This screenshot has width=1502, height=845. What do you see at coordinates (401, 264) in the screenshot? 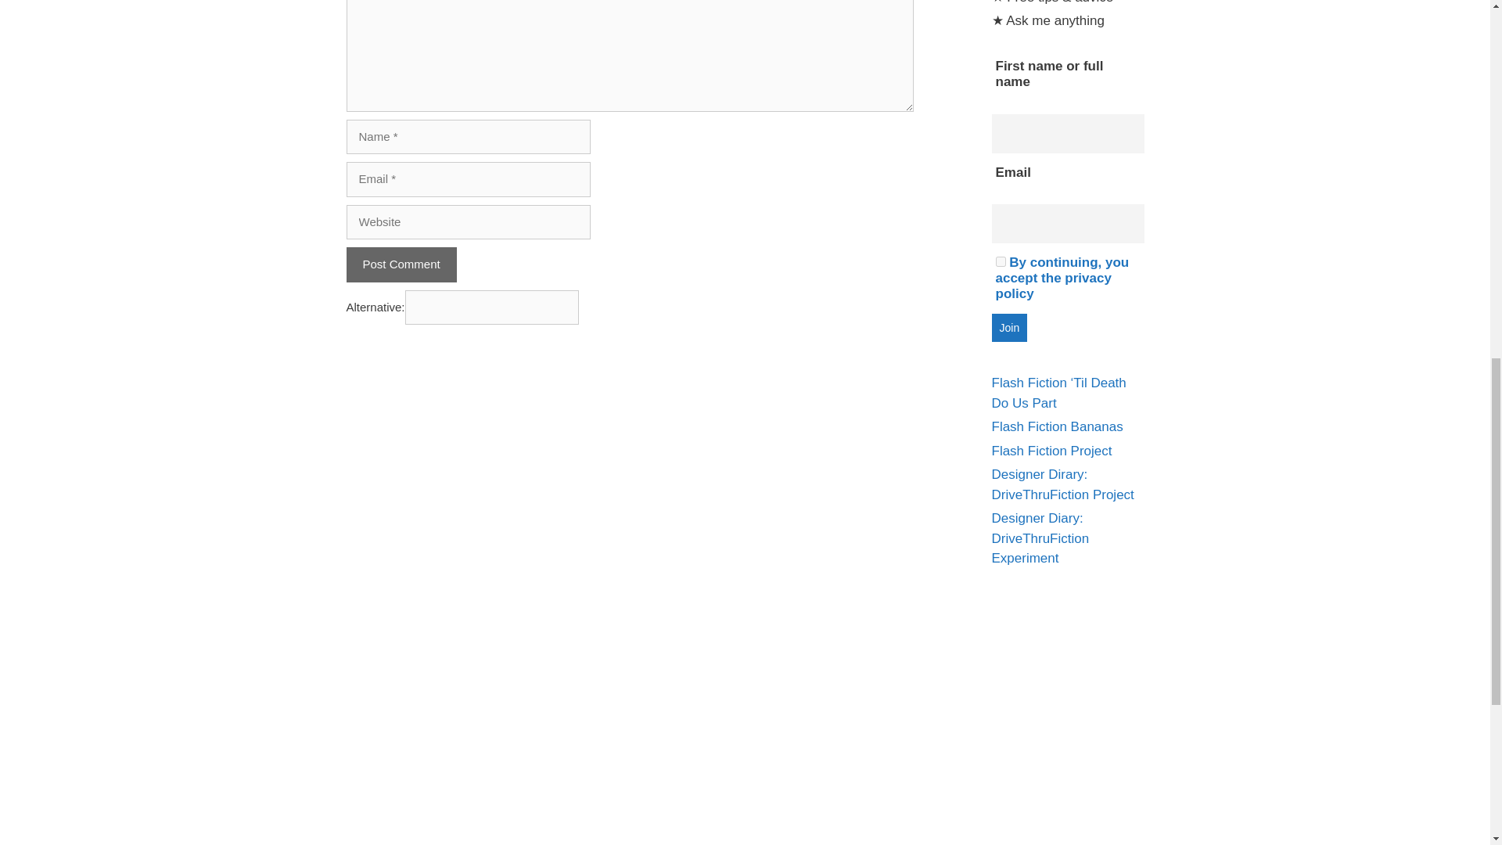
I see `Post Comment` at bounding box center [401, 264].